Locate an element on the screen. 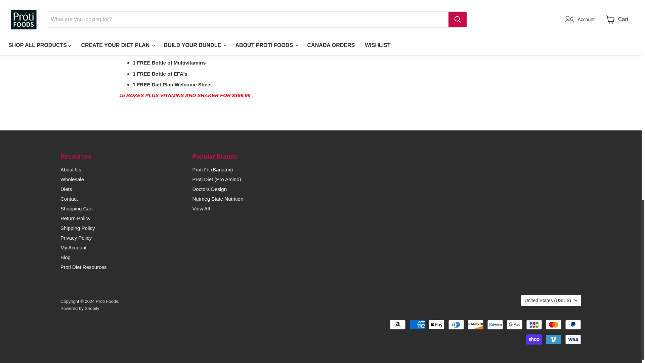 The height and width of the screenshot is (363, 645). Apple Pay is located at coordinates (437, 325).